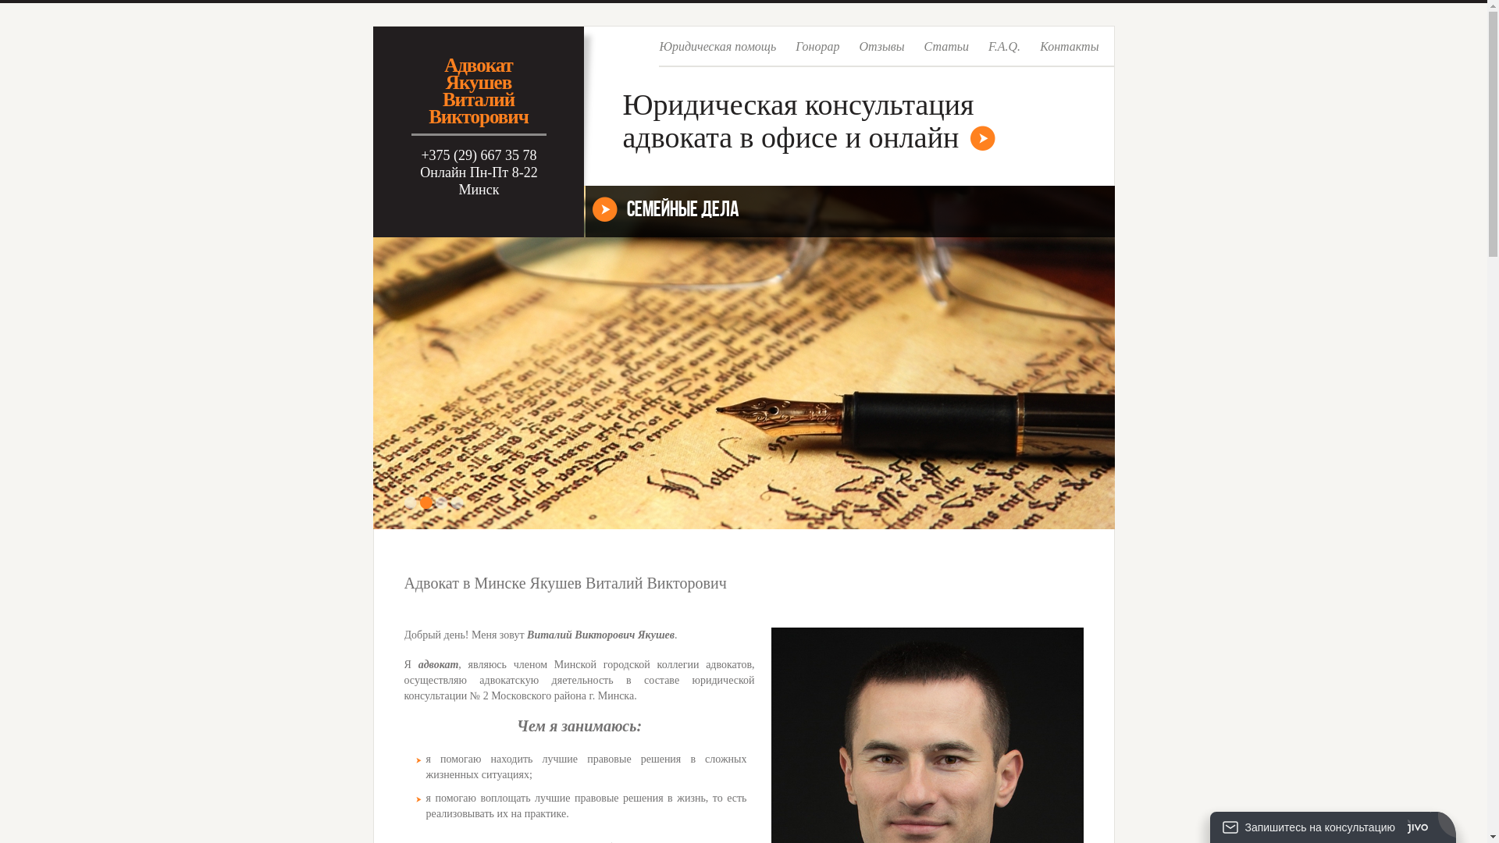 This screenshot has width=1499, height=843. Describe the element at coordinates (411, 503) in the screenshot. I see `1` at that location.